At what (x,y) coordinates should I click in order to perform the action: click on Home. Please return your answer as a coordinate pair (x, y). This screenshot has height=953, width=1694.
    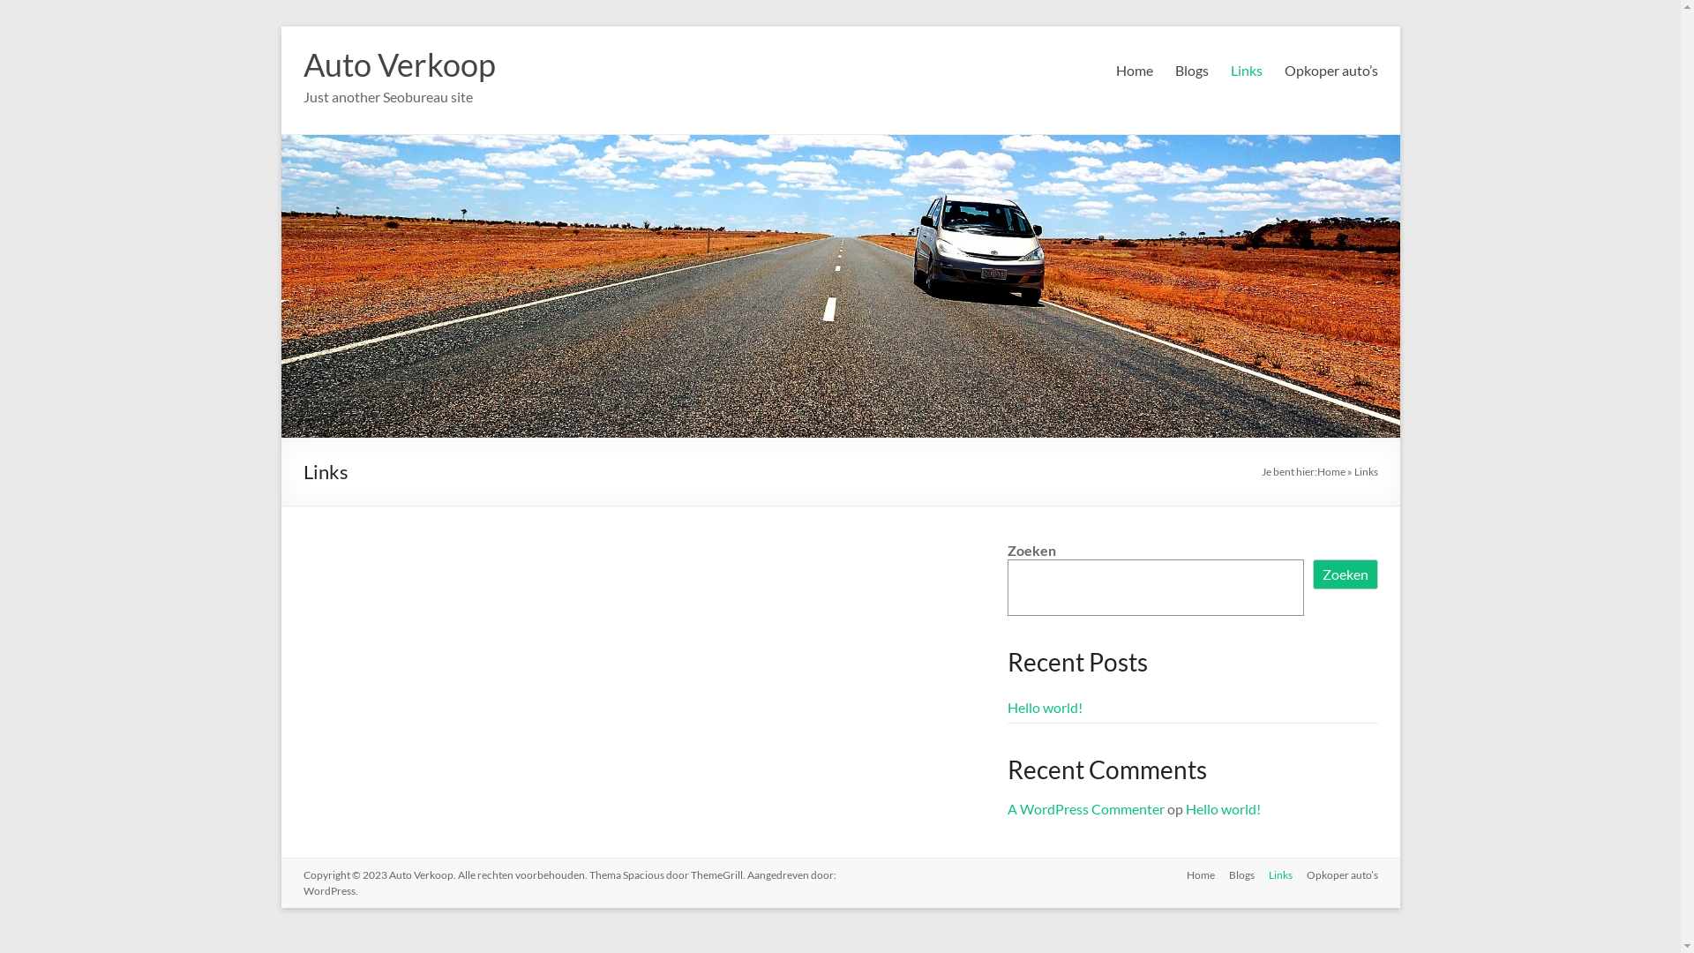
    Looking at the image, I should click on (1330, 471).